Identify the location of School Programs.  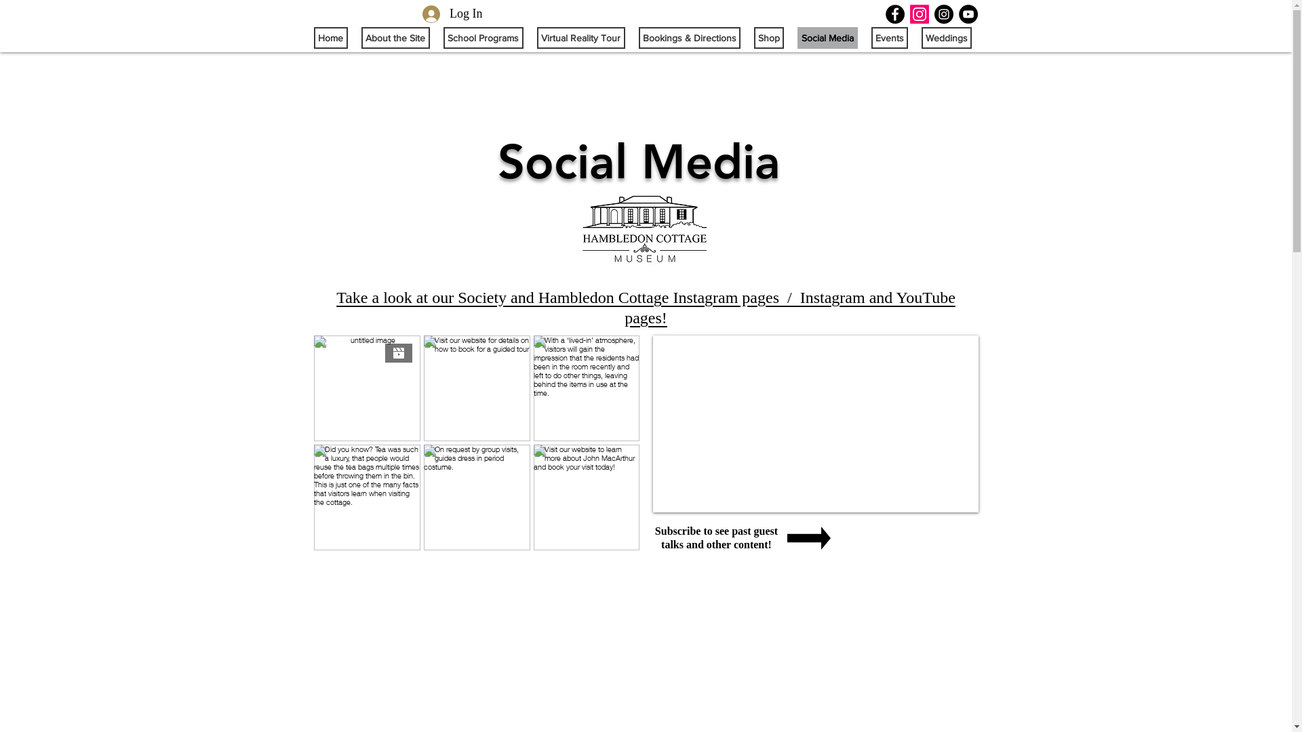
(484, 38).